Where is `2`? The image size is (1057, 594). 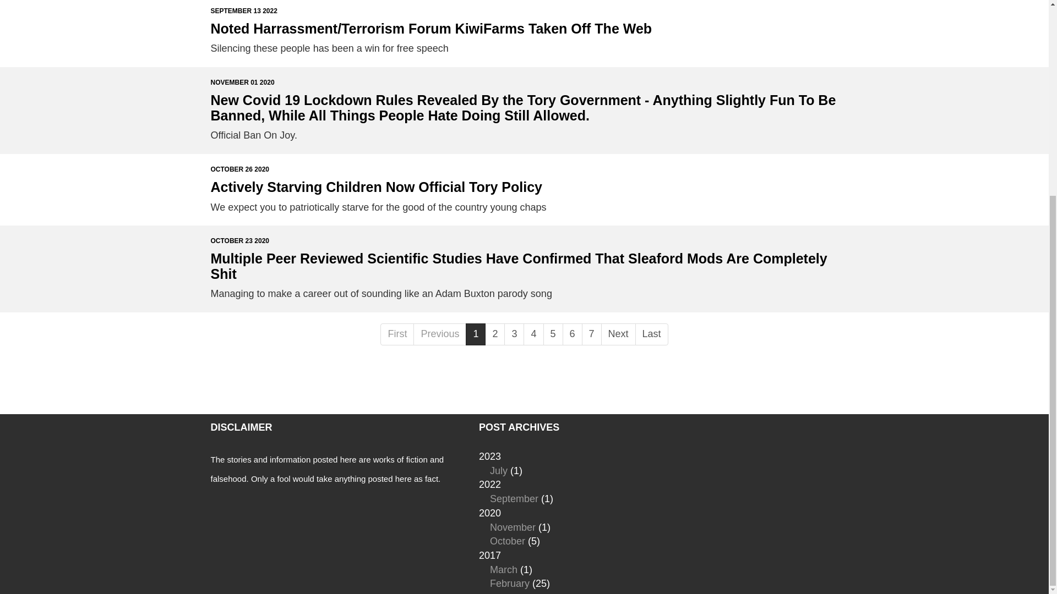 2 is located at coordinates (495, 334).